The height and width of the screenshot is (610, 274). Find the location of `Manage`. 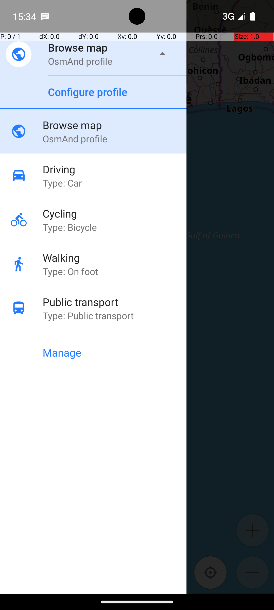

Manage is located at coordinates (115, 352).